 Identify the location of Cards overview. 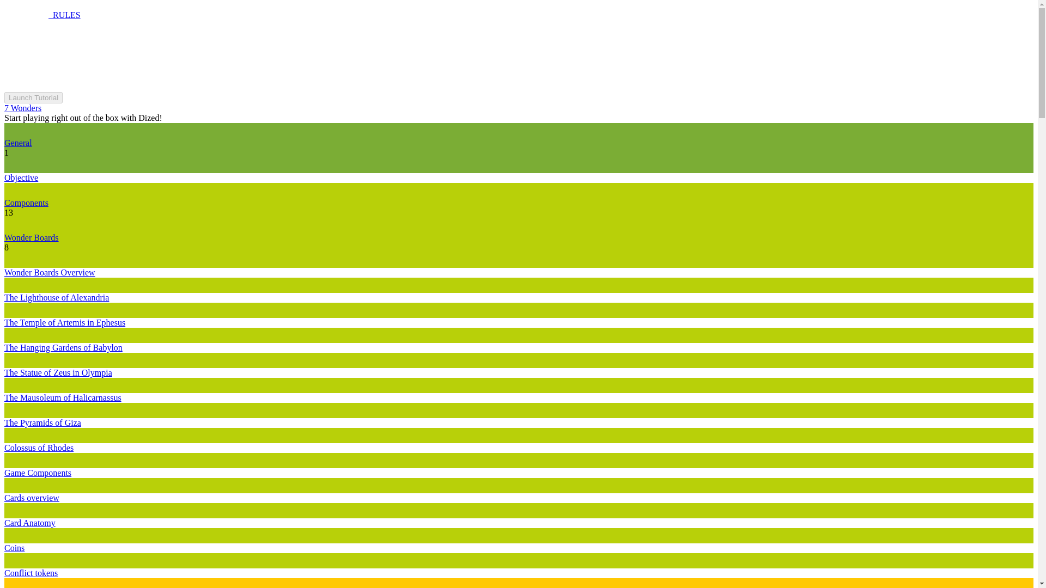
(32, 498).